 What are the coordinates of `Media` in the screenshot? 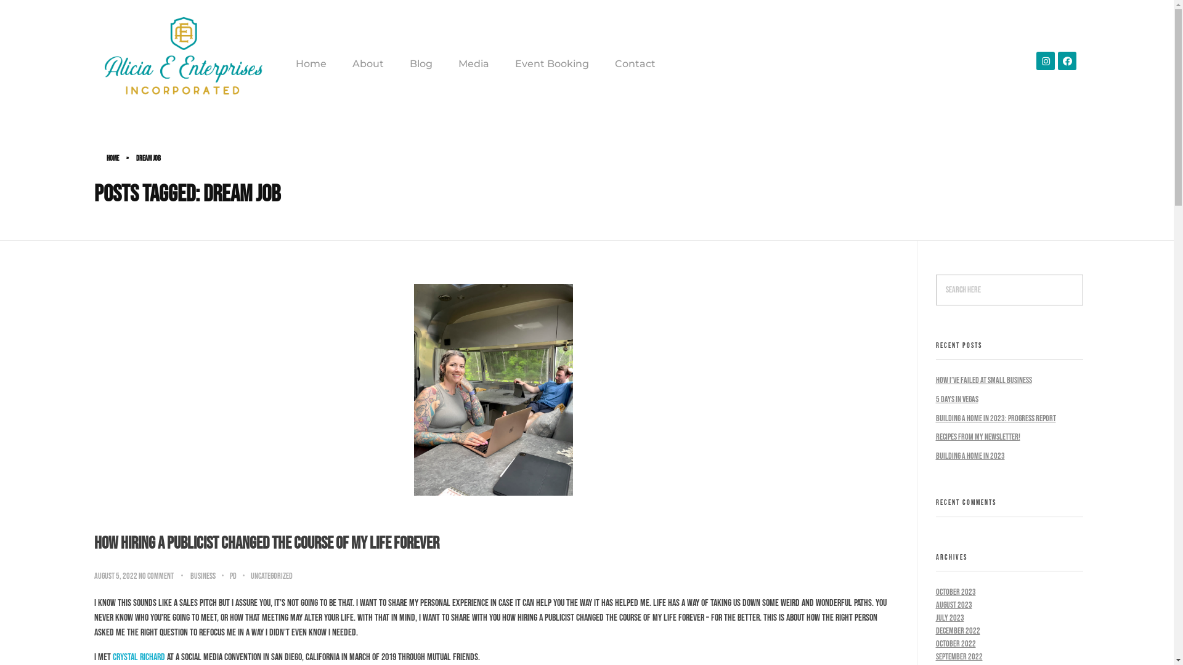 It's located at (474, 64).